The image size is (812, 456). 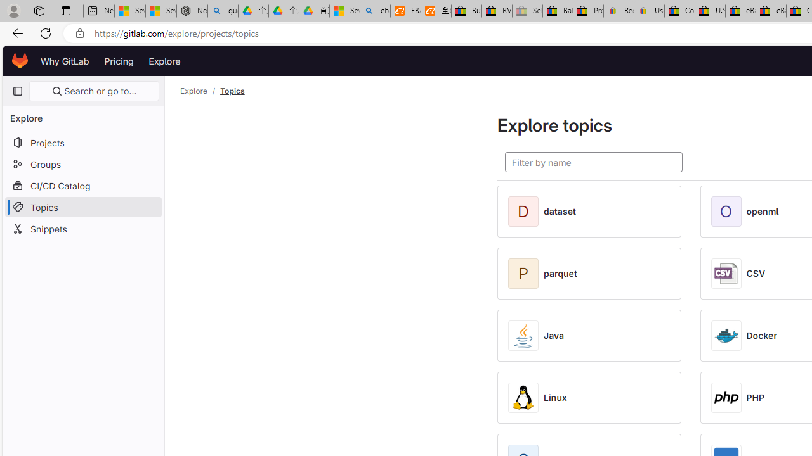 What do you see at coordinates (771, 11) in the screenshot?
I see `eBay Inc. Reports Third Quarter 2023 Results` at bounding box center [771, 11].